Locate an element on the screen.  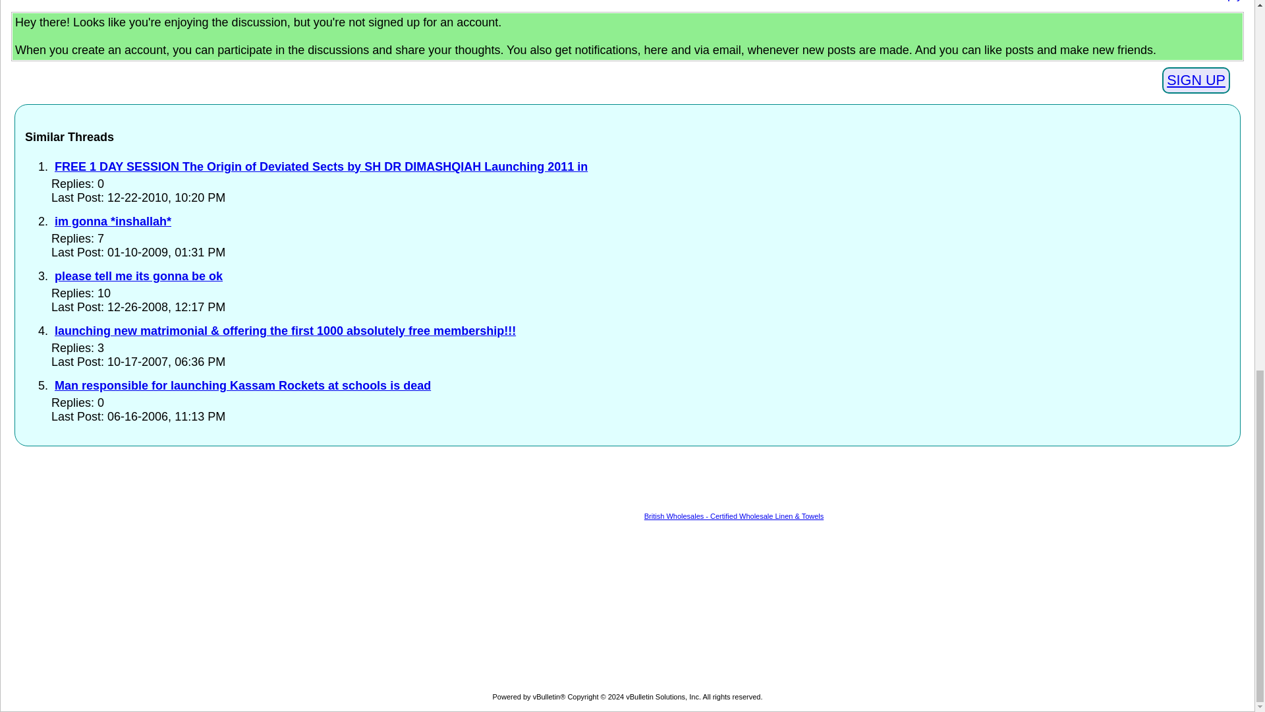
SIGN UP is located at coordinates (1196, 80).